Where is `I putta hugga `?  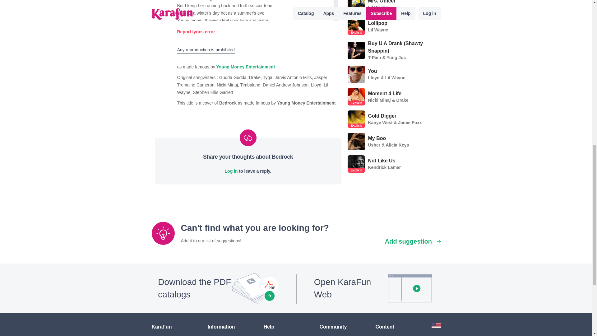
I putta hugga  is located at coordinates (256, 65).